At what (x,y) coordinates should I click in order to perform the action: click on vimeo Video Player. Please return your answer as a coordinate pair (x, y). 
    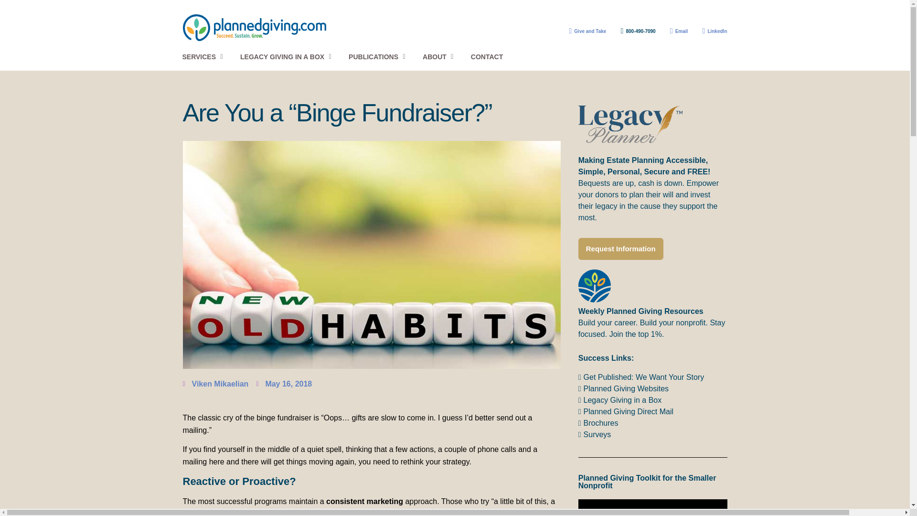
    Looking at the image, I should click on (652, 507).